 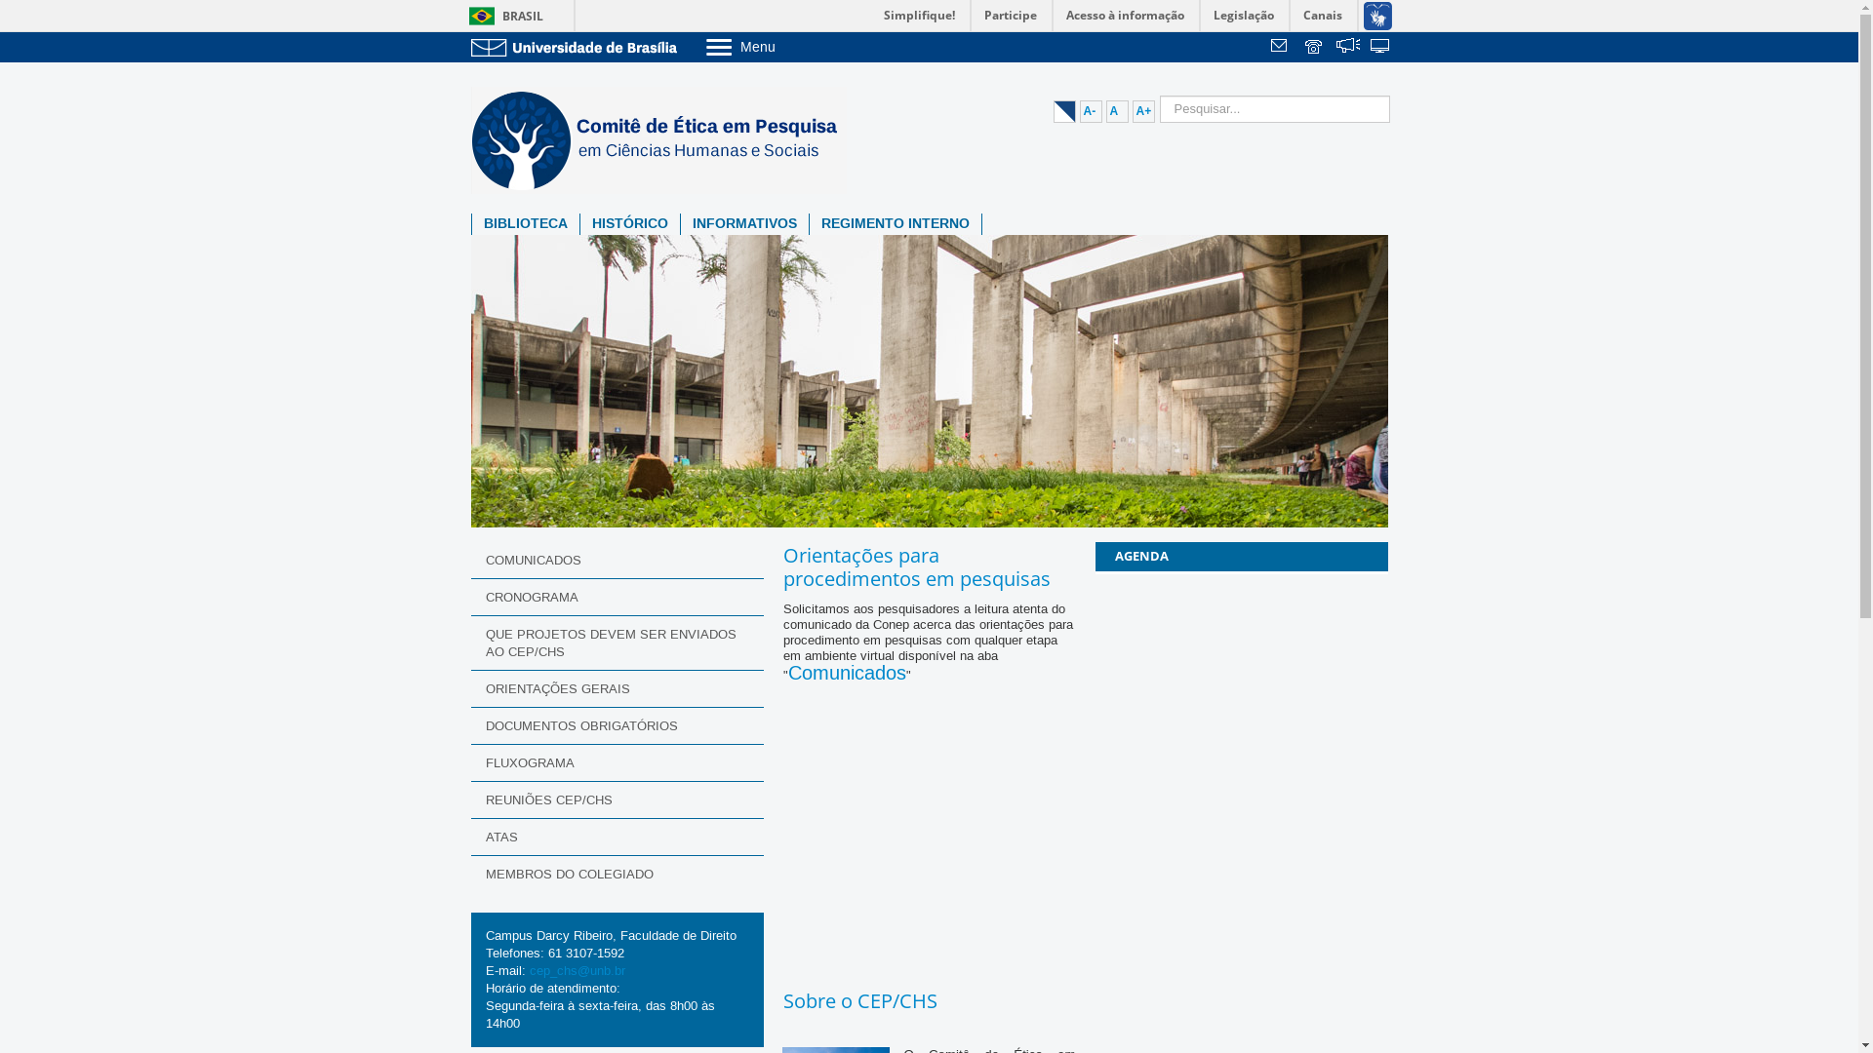 I want to click on FLUXOGRAMA, so click(x=617, y=762).